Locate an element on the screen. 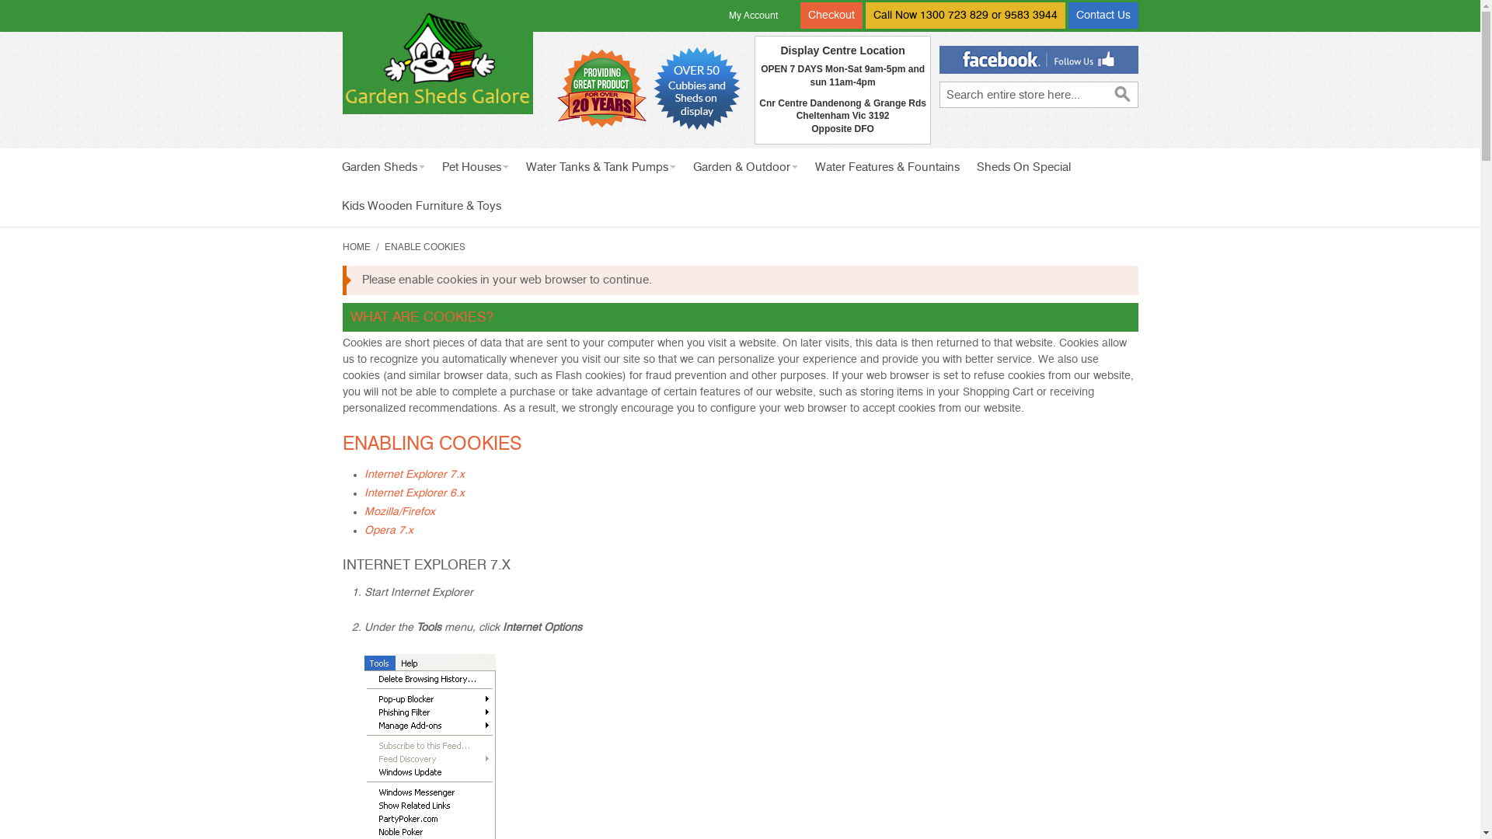 The width and height of the screenshot is (1492, 839). Contact Us is located at coordinates (1103, 16).